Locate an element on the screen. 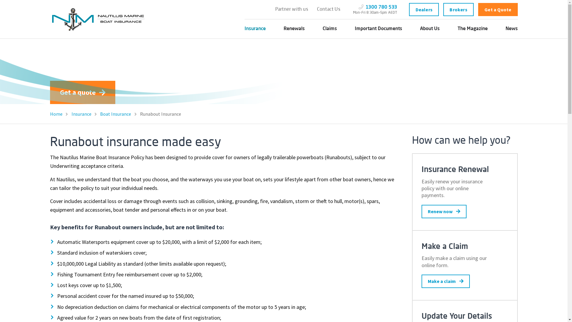  Nautilus Marine Insurance is located at coordinates (99, 19).